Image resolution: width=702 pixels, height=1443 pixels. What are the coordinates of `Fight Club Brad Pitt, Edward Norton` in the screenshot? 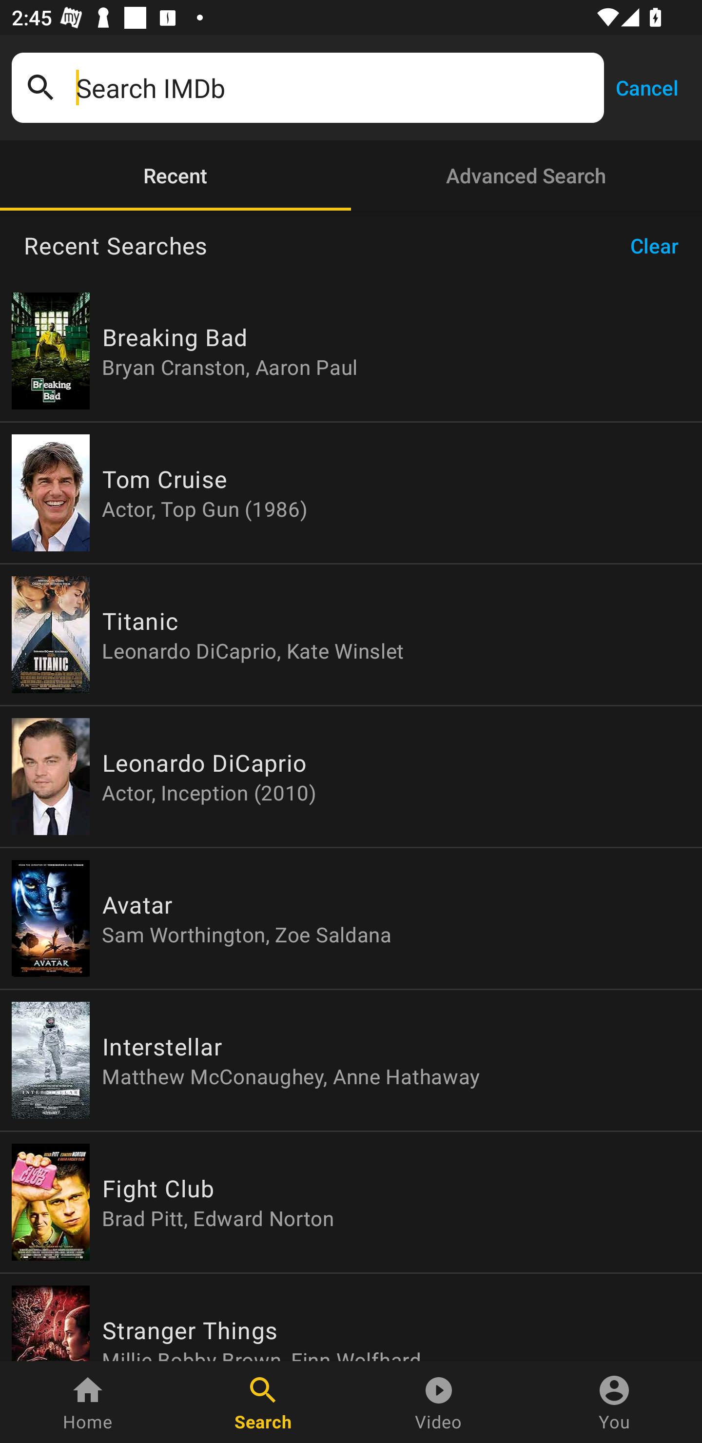 It's located at (351, 1202).